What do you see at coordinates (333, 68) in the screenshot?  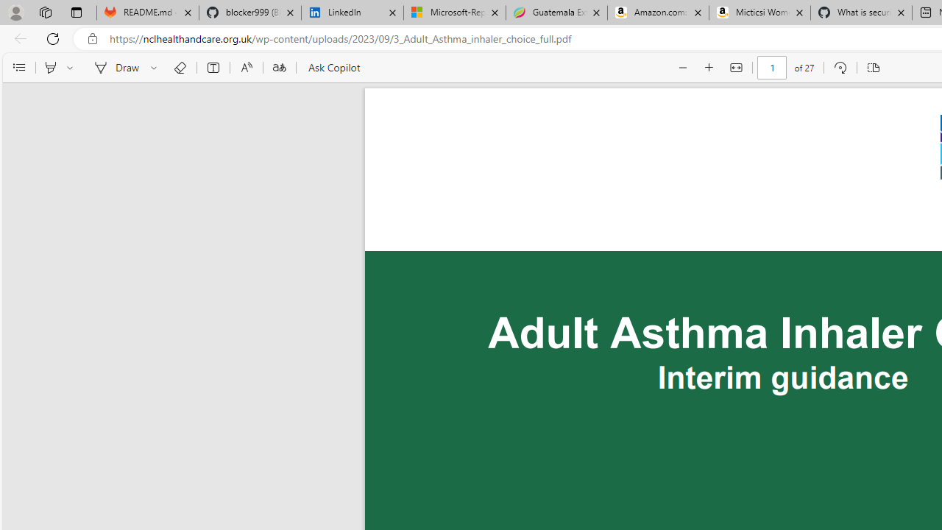 I see `Ask Copilot` at bounding box center [333, 68].